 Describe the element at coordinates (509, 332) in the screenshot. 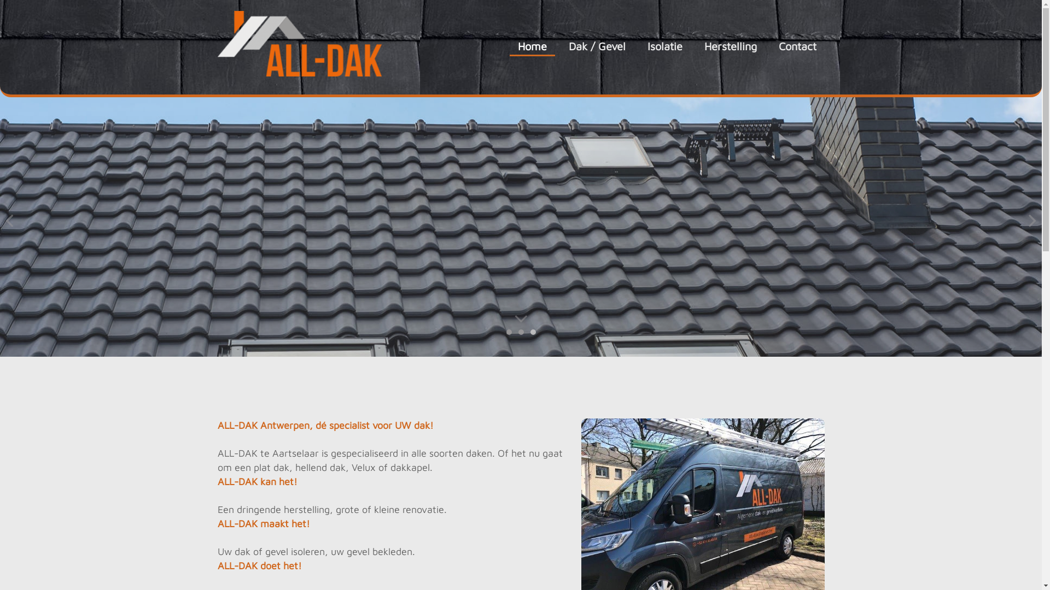

I see `1` at that location.